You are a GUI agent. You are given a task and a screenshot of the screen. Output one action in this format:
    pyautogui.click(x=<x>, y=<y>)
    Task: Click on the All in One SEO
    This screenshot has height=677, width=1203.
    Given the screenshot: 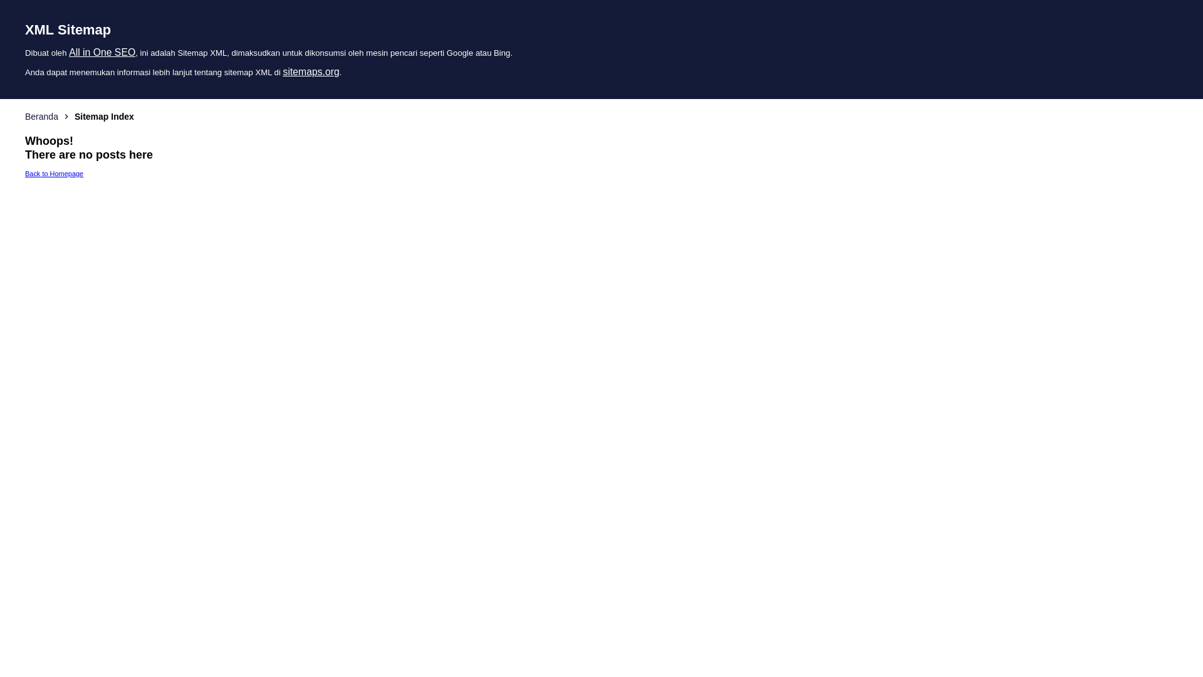 What is the action you would take?
    pyautogui.click(x=102, y=53)
    